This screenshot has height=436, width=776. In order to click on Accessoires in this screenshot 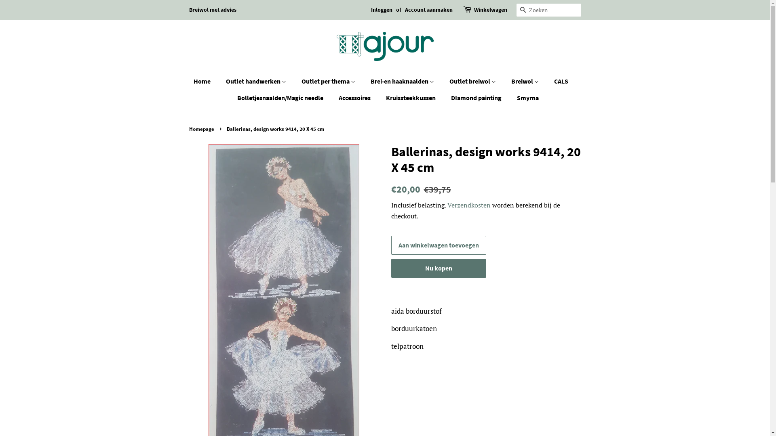, I will do `click(356, 98)`.